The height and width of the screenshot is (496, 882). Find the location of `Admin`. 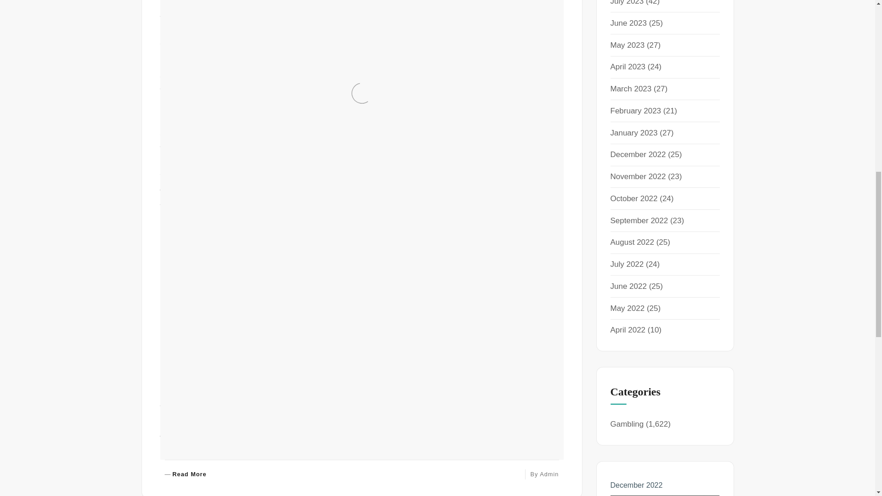

Admin is located at coordinates (628, 23).